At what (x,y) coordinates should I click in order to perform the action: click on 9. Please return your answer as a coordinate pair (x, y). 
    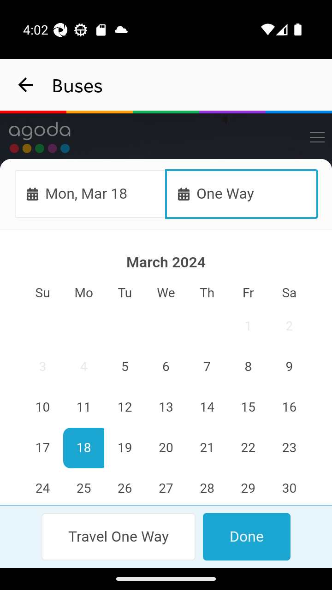
    Looking at the image, I should click on (289, 367).